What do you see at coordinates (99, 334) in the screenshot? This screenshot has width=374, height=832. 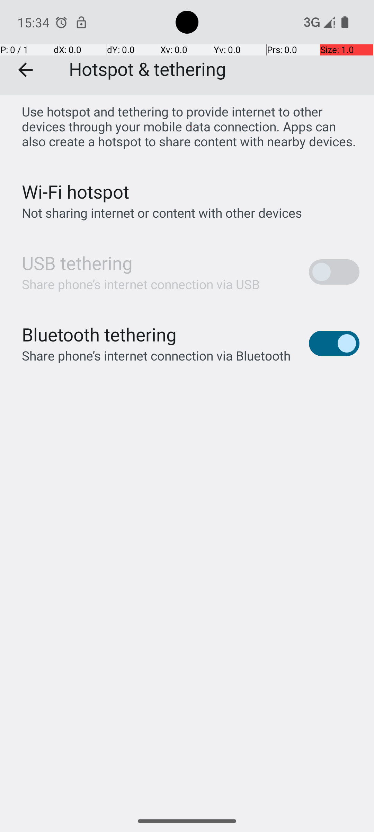 I see `Bluetooth tethering` at bounding box center [99, 334].